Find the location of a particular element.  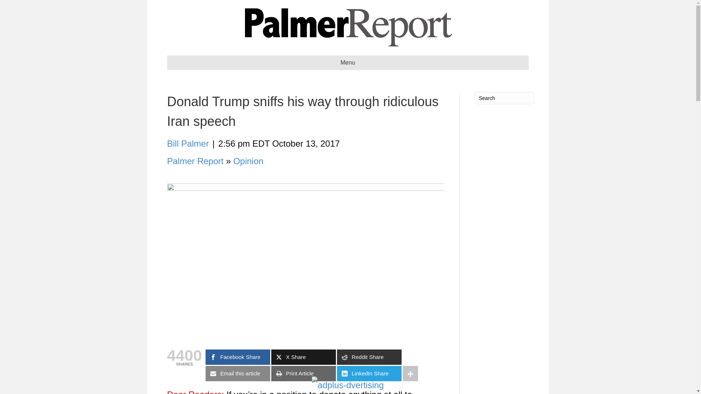

Bill Palmer is located at coordinates (188, 144).